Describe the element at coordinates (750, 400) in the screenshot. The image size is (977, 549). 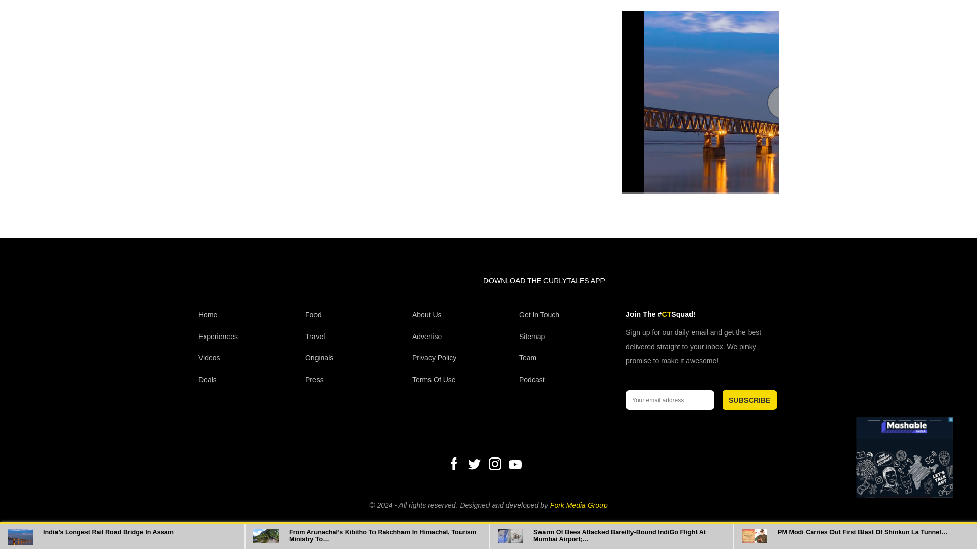
I see `Subscribe` at that location.